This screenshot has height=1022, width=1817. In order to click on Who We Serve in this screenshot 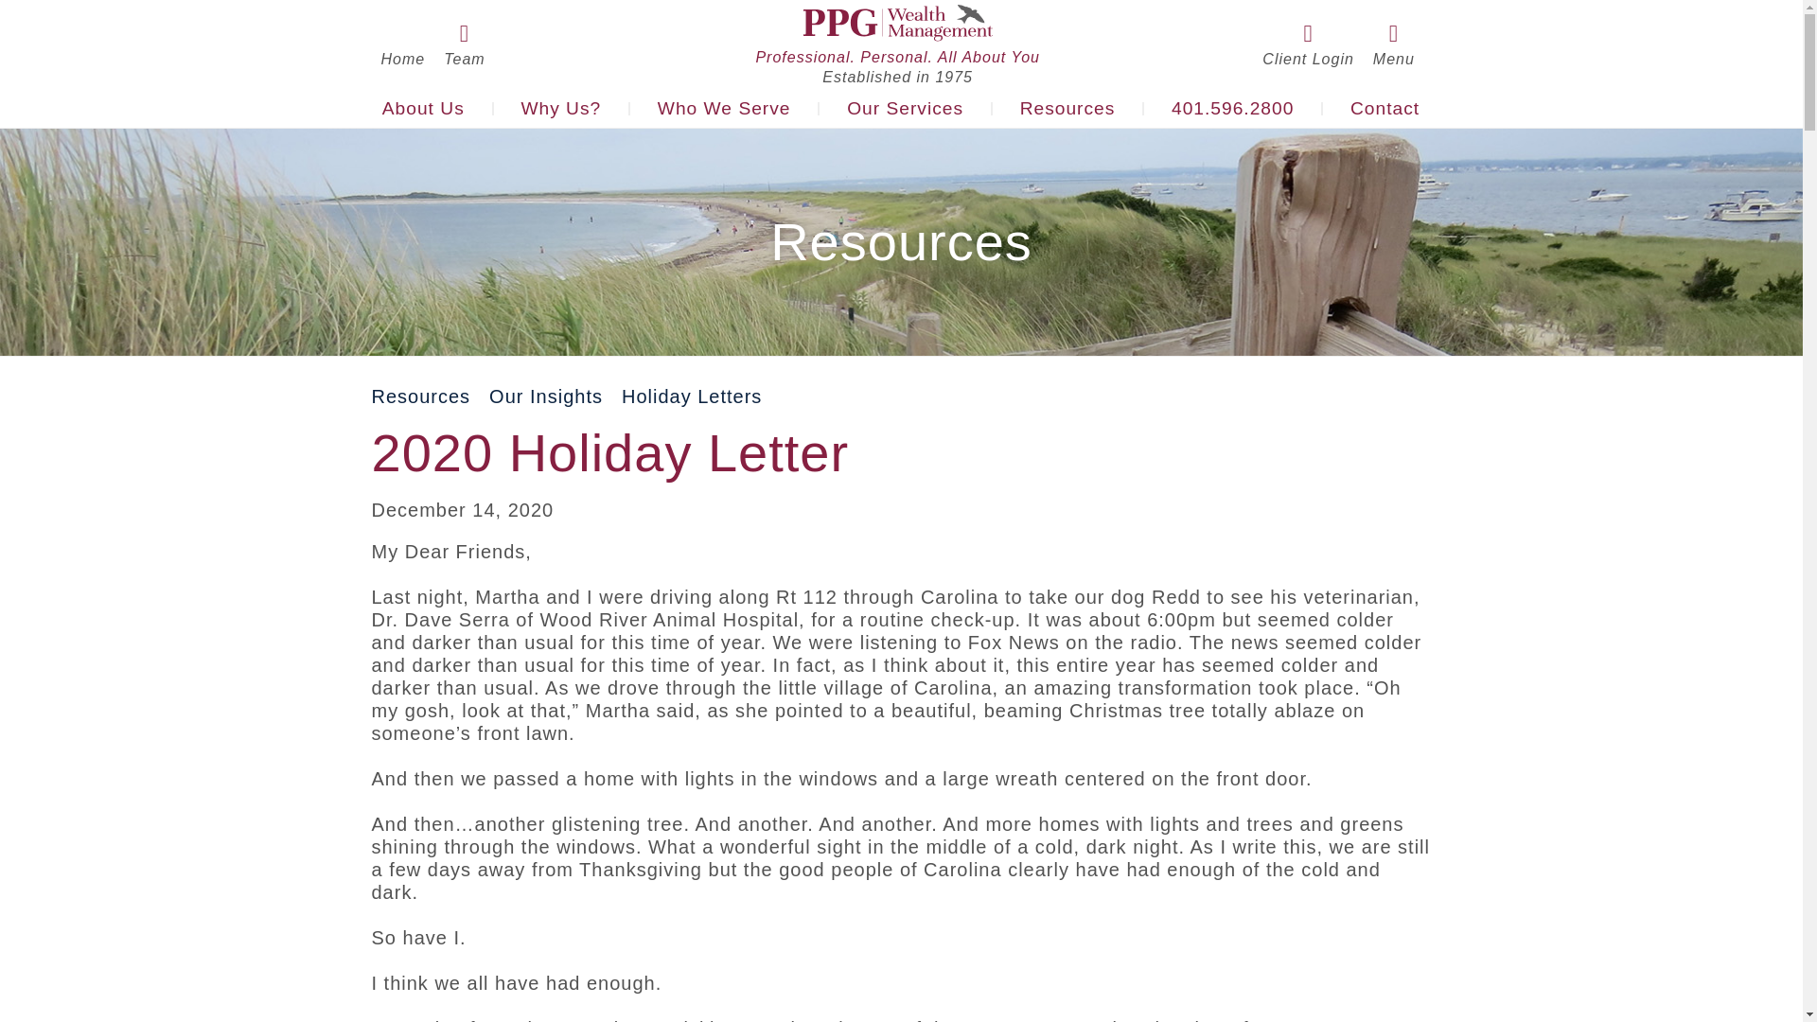, I will do `click(723, 109)`.